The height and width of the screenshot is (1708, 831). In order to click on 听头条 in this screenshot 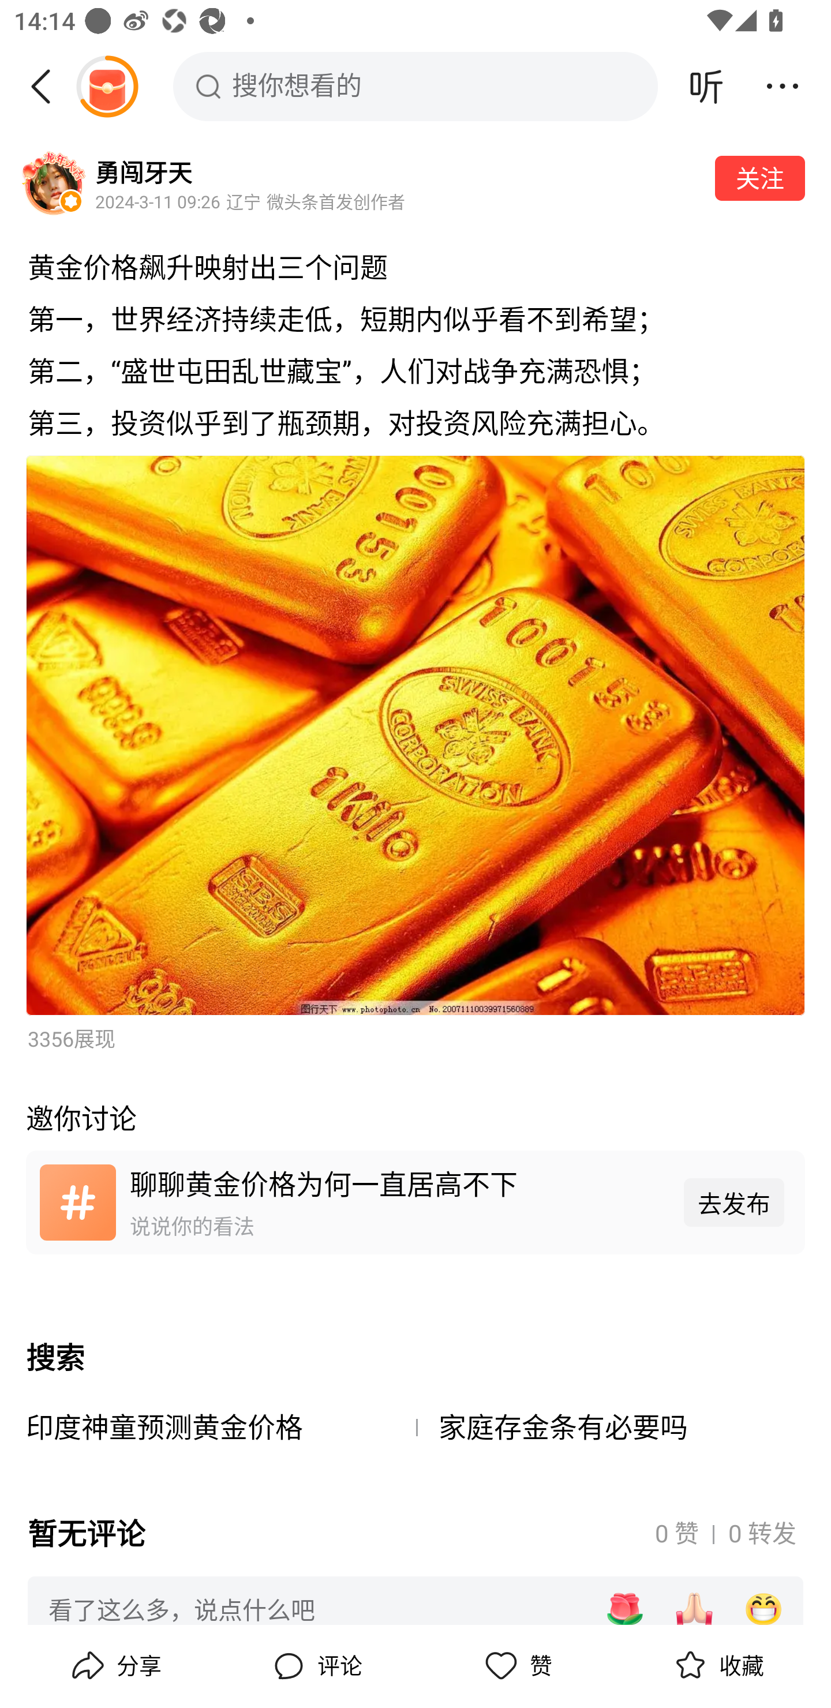, I will do `click(706, 86)`.